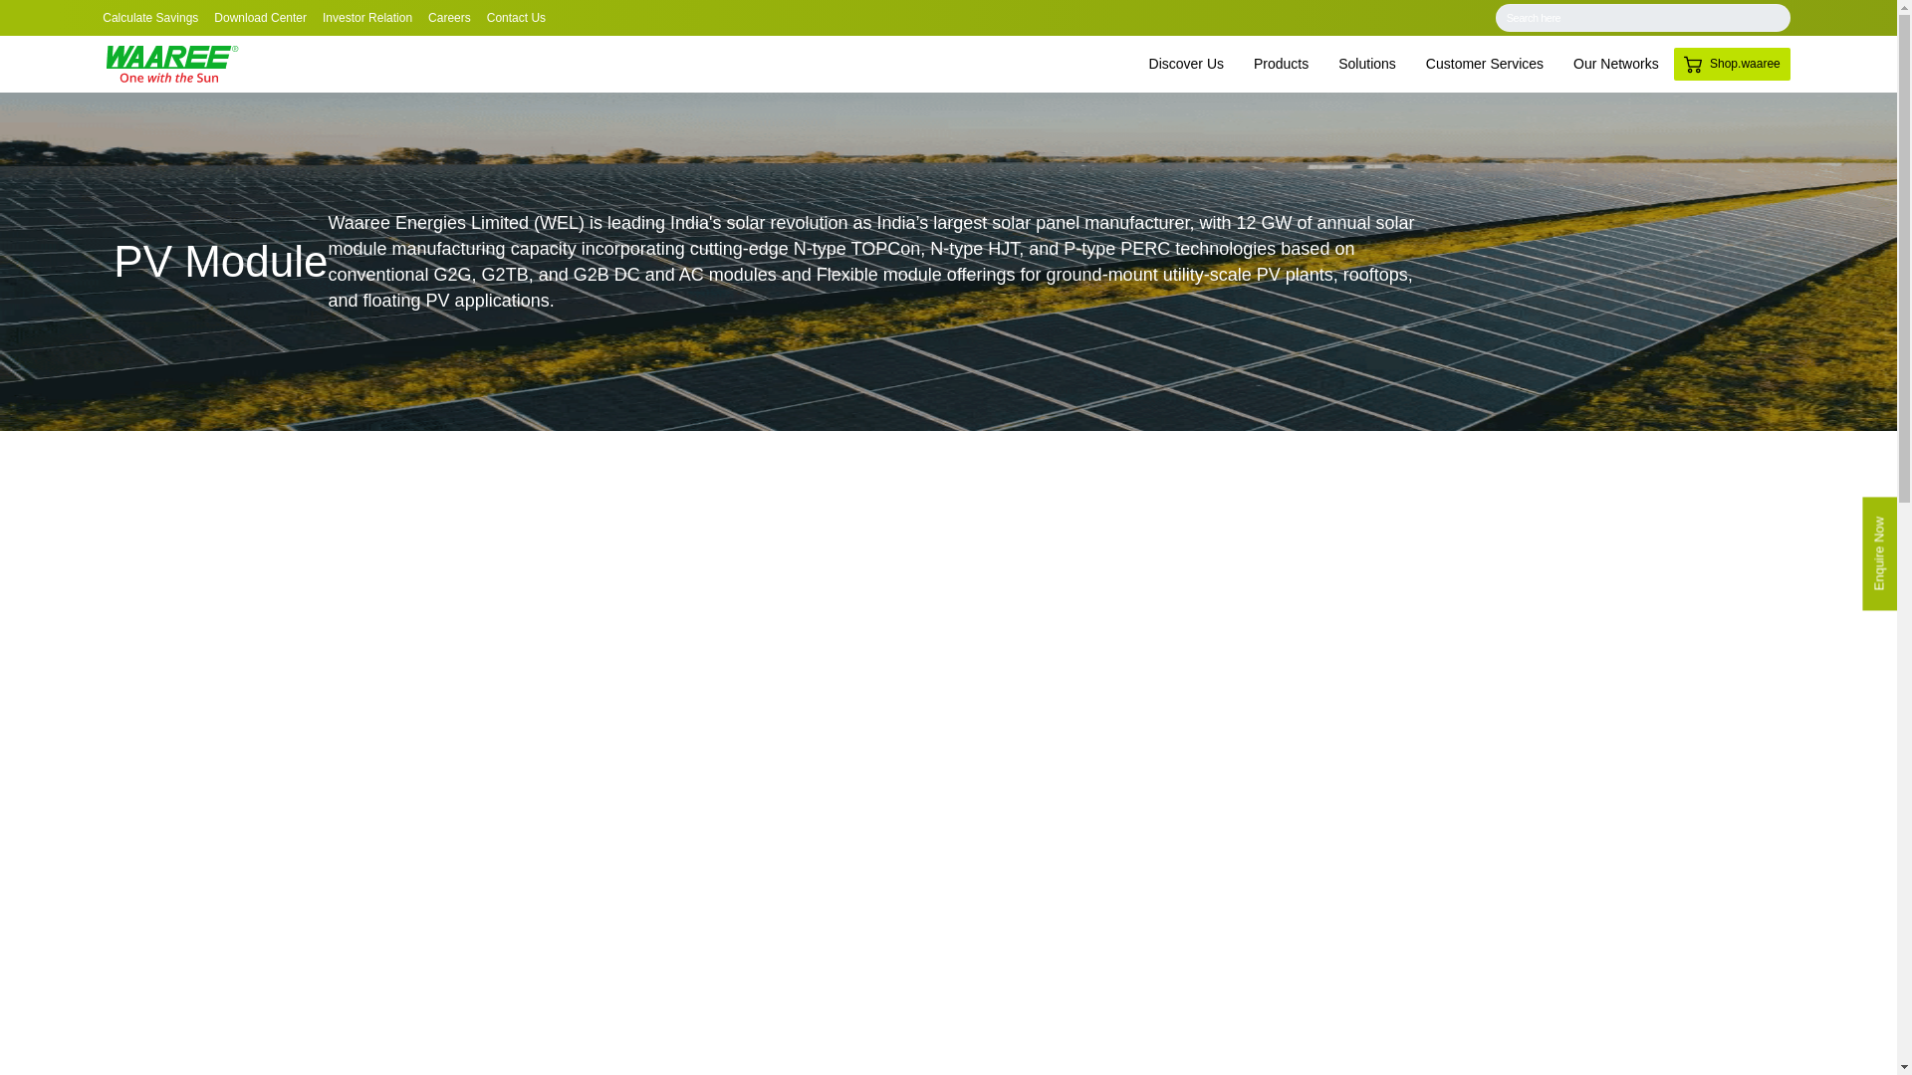 This screenshot has height=1075, width=1912. Describe the element at coordinates (1366, 64) in the screenshot. I see `Solutions` at that location.